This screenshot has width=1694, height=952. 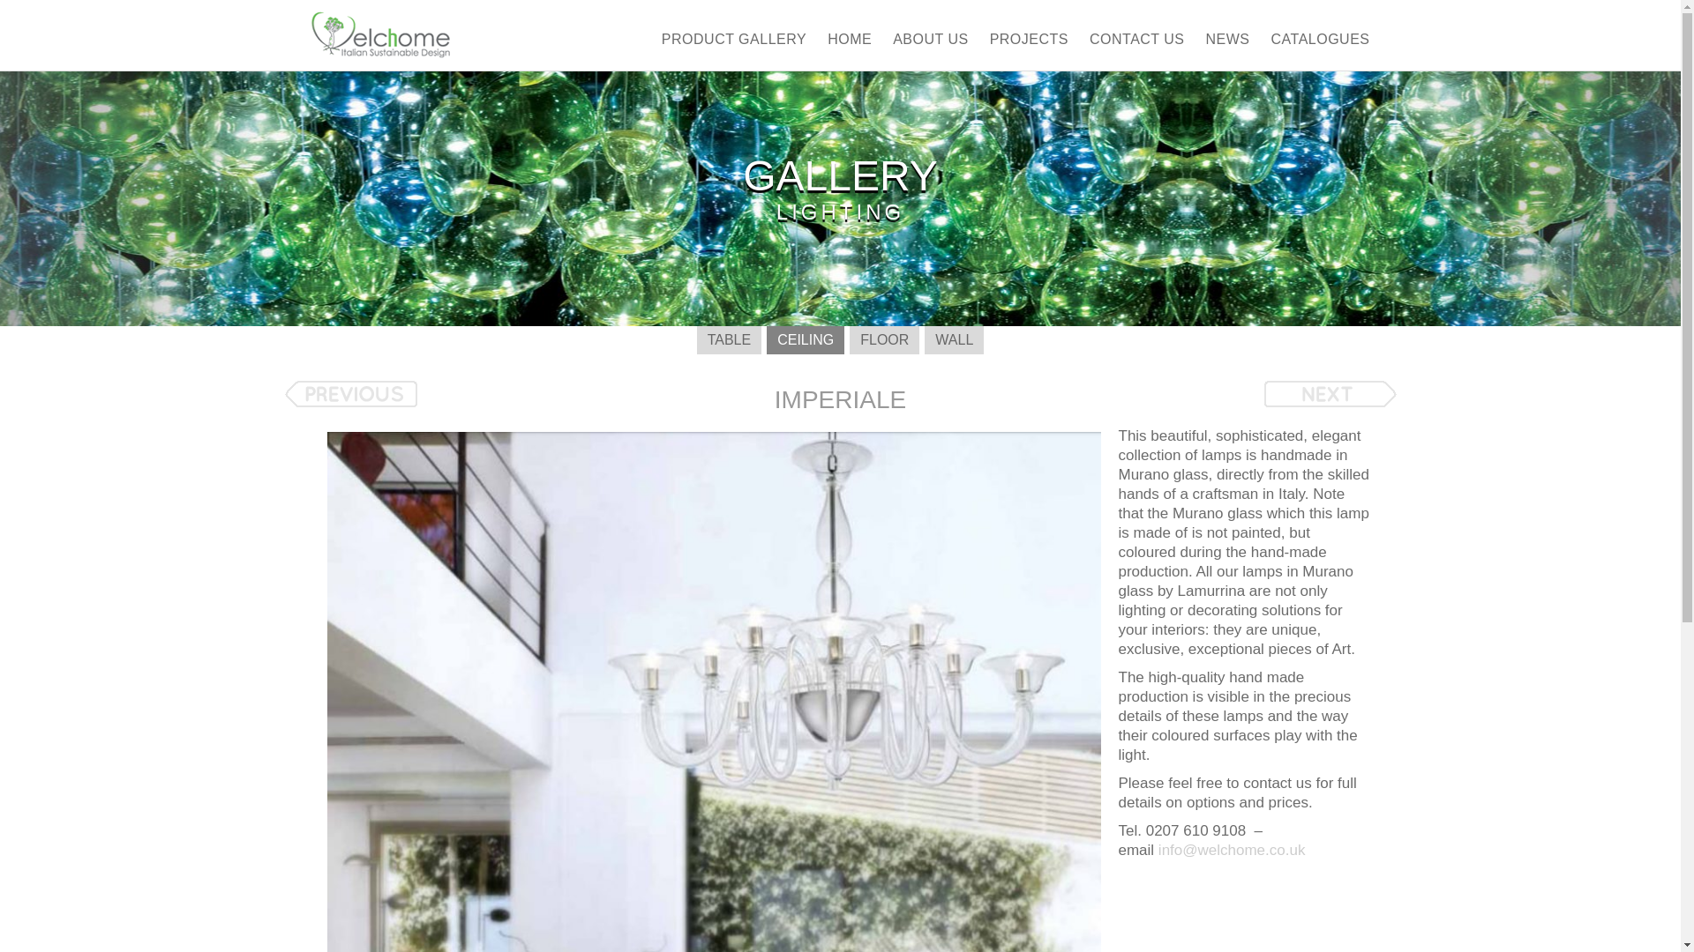 I want to click on CONTACT US, so click(x=1136, y=44).